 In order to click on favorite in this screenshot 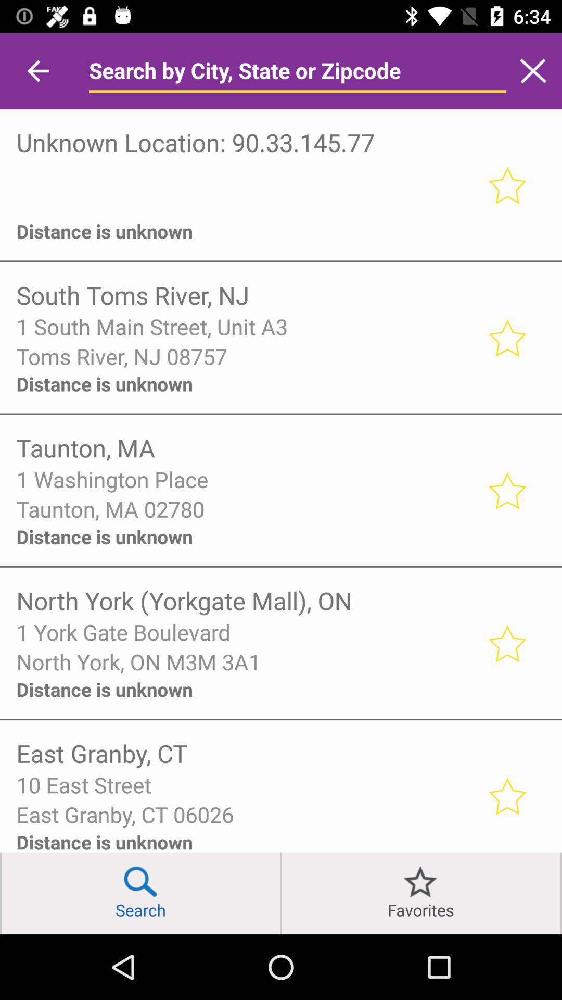, I will do `click(507, 337)`.